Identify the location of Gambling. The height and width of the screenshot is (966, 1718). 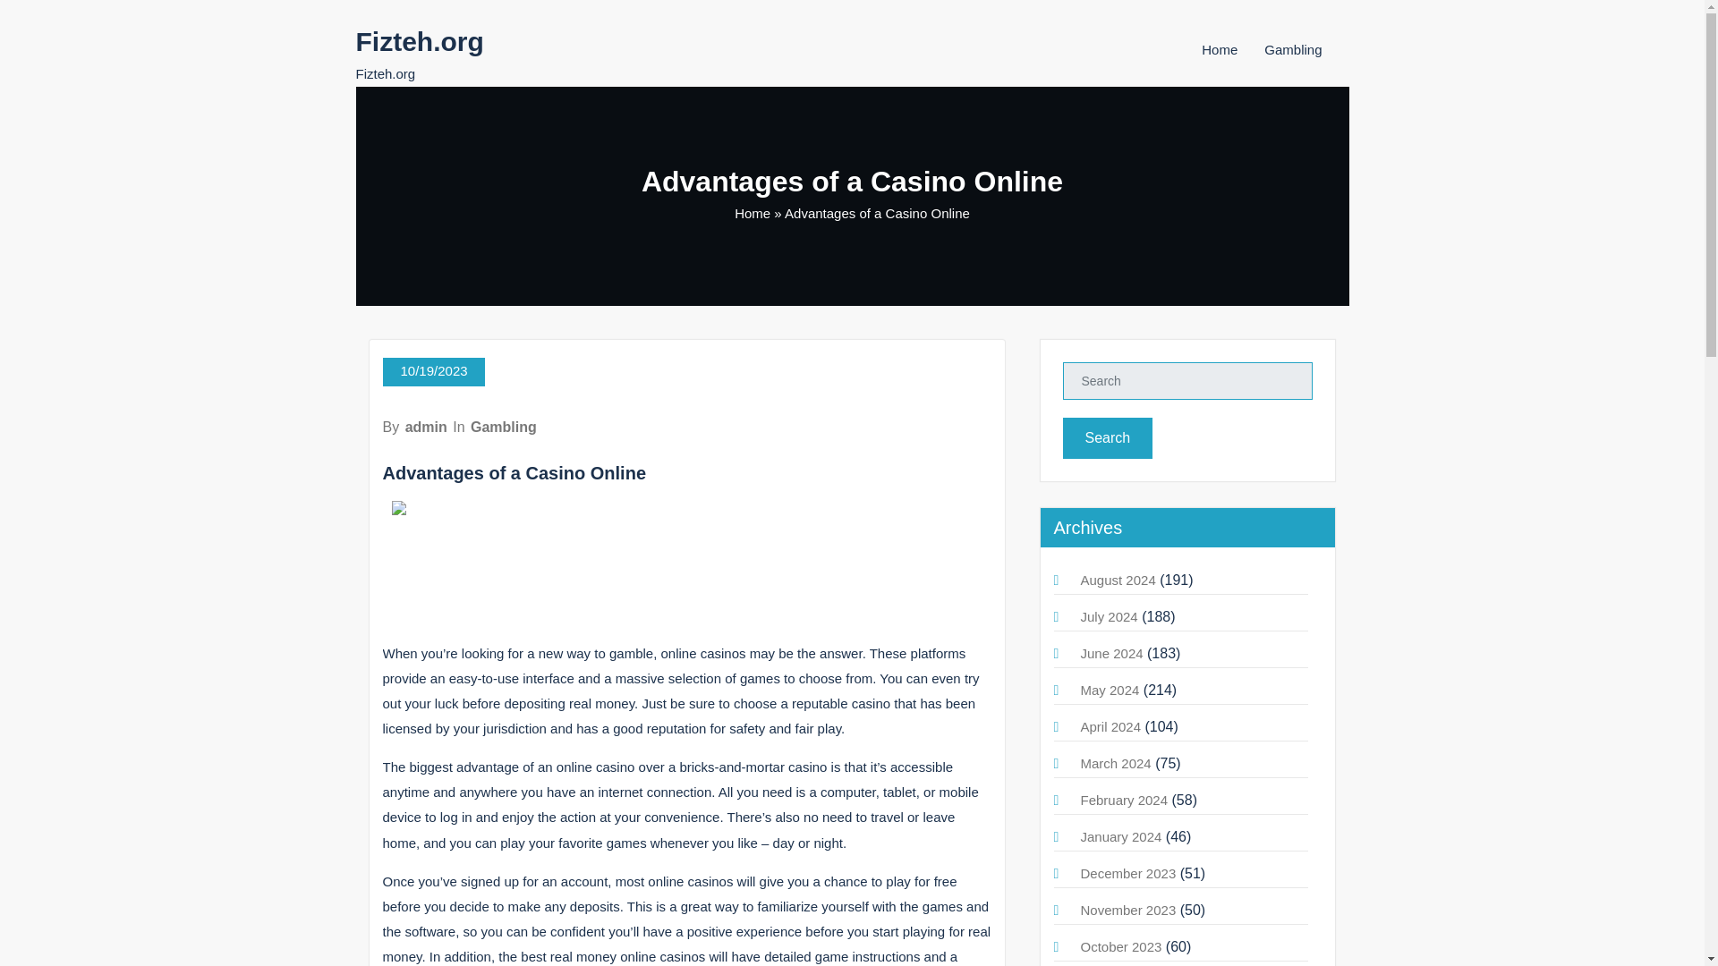
(504, 427).